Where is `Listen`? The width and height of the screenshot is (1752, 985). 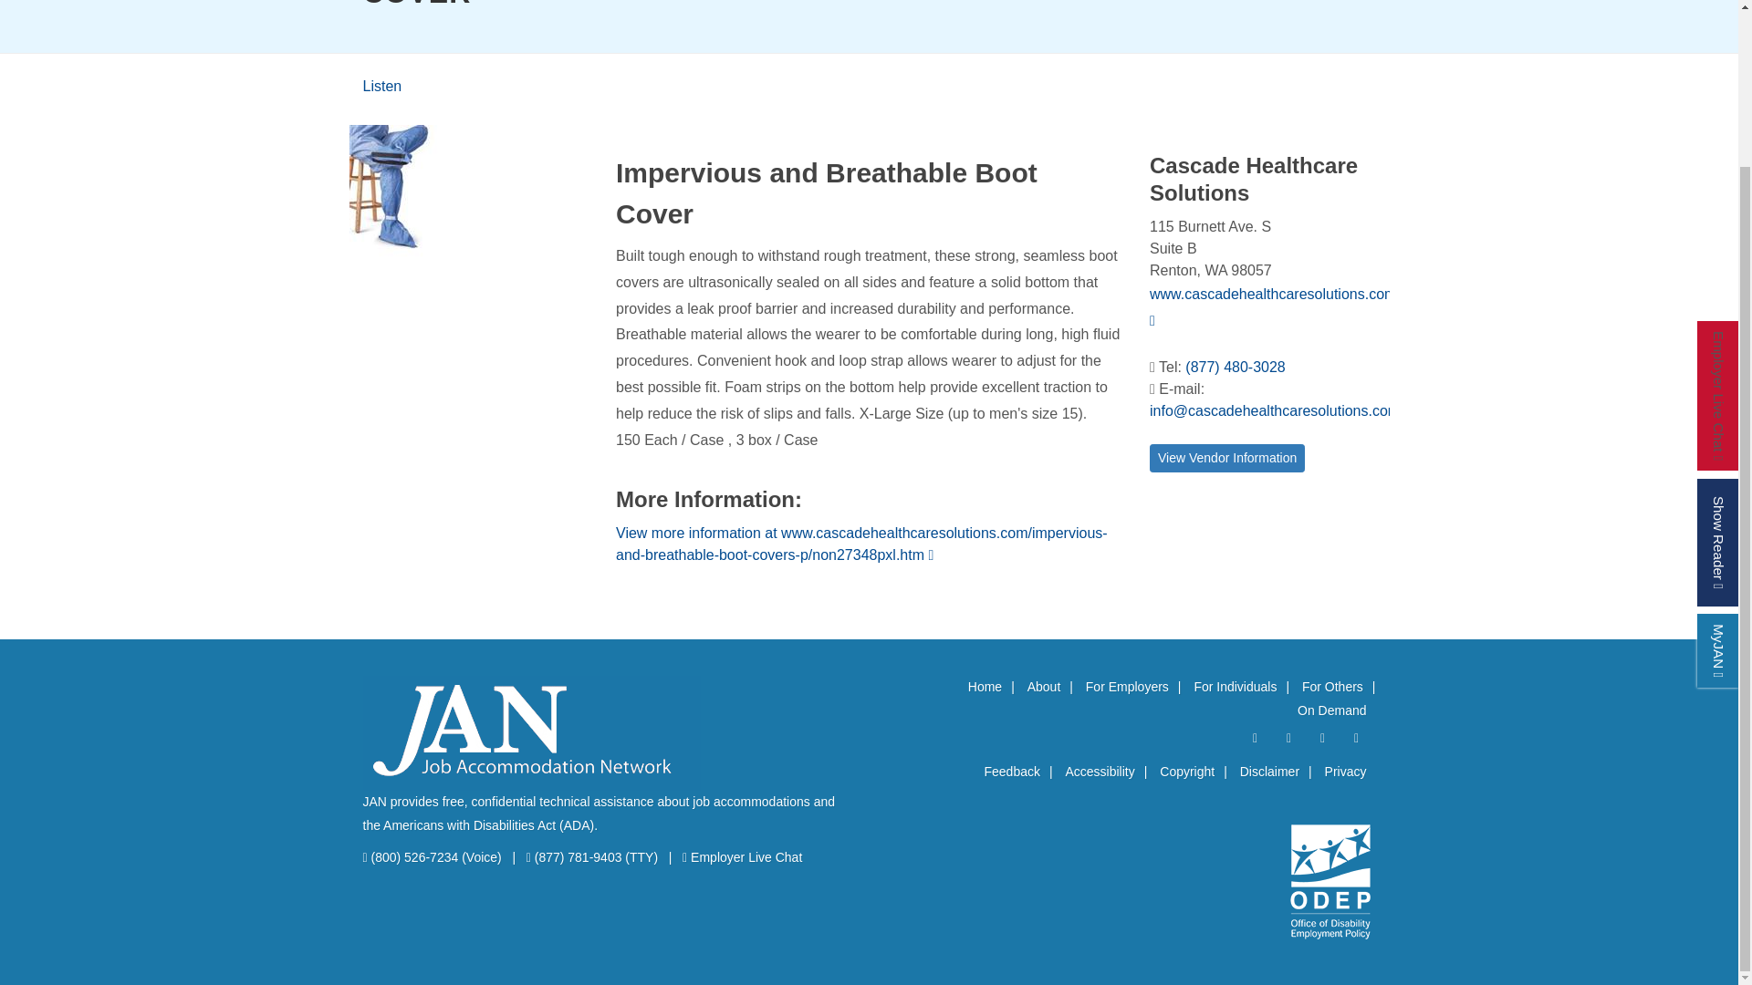 Listen is located at coordinates (382, 86).